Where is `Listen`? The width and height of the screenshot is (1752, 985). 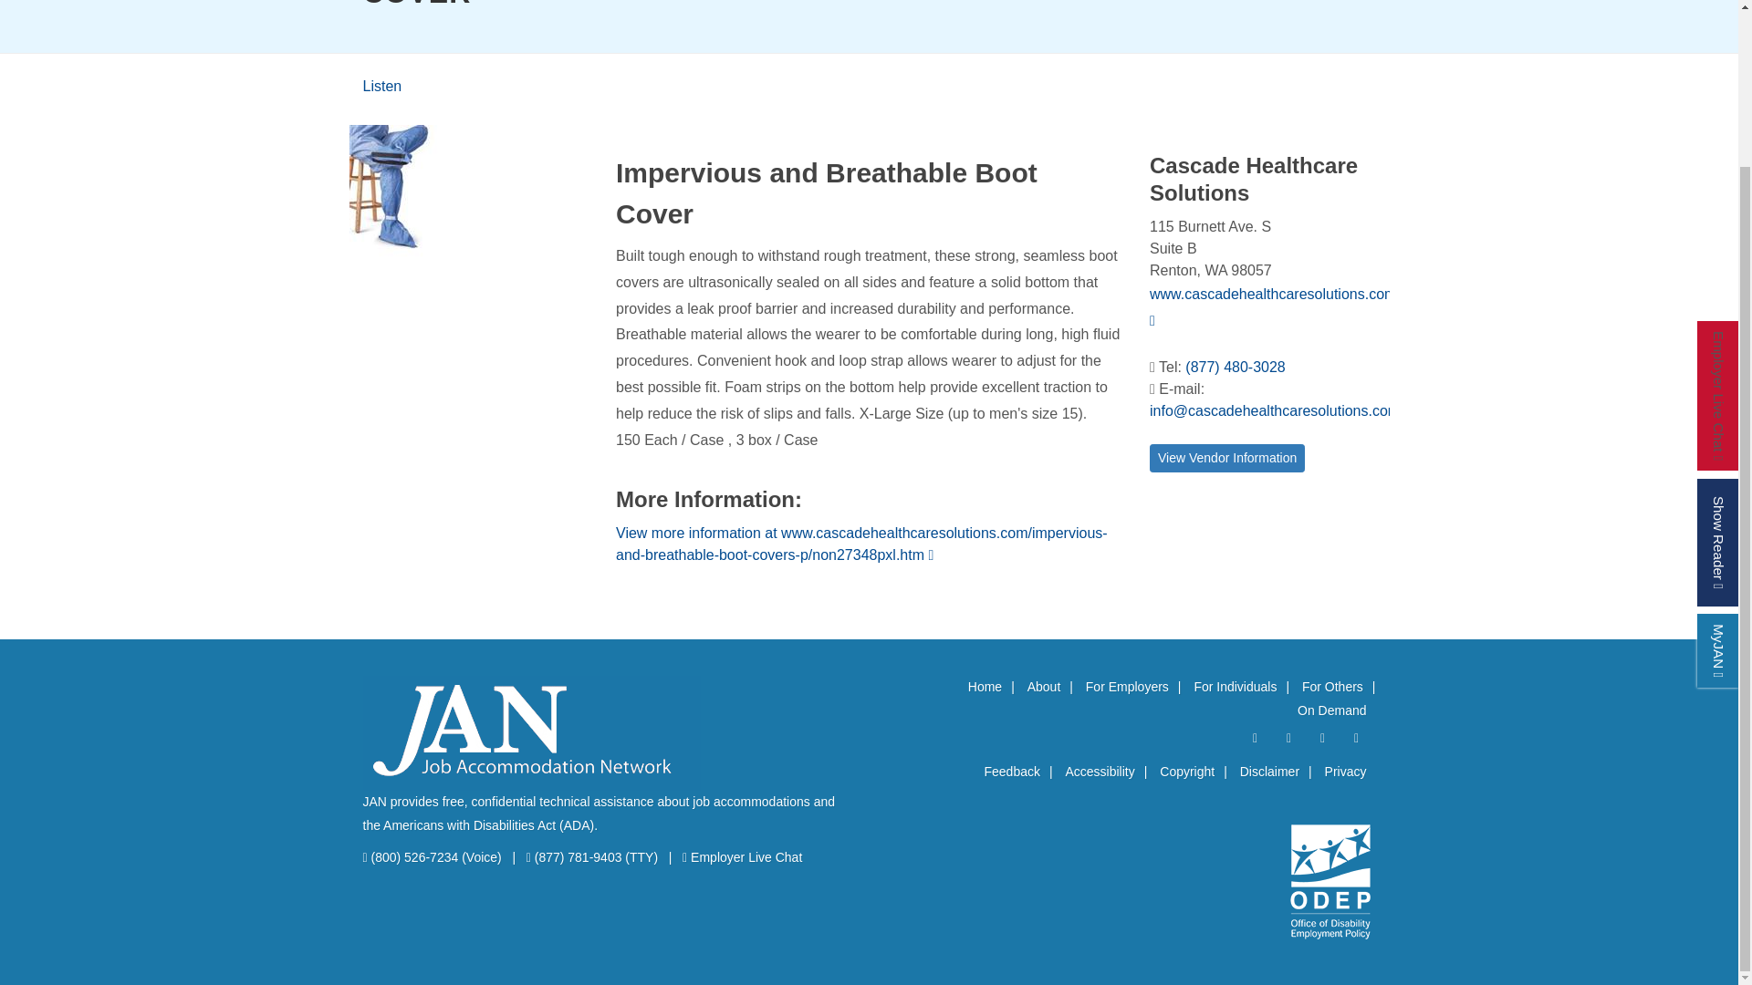 Listen is located at coordinates (382, 86).